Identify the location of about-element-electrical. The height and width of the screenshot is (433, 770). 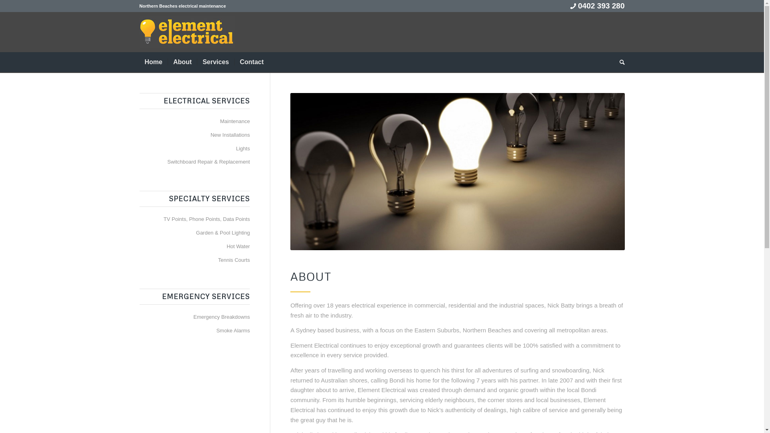
(457, 172).